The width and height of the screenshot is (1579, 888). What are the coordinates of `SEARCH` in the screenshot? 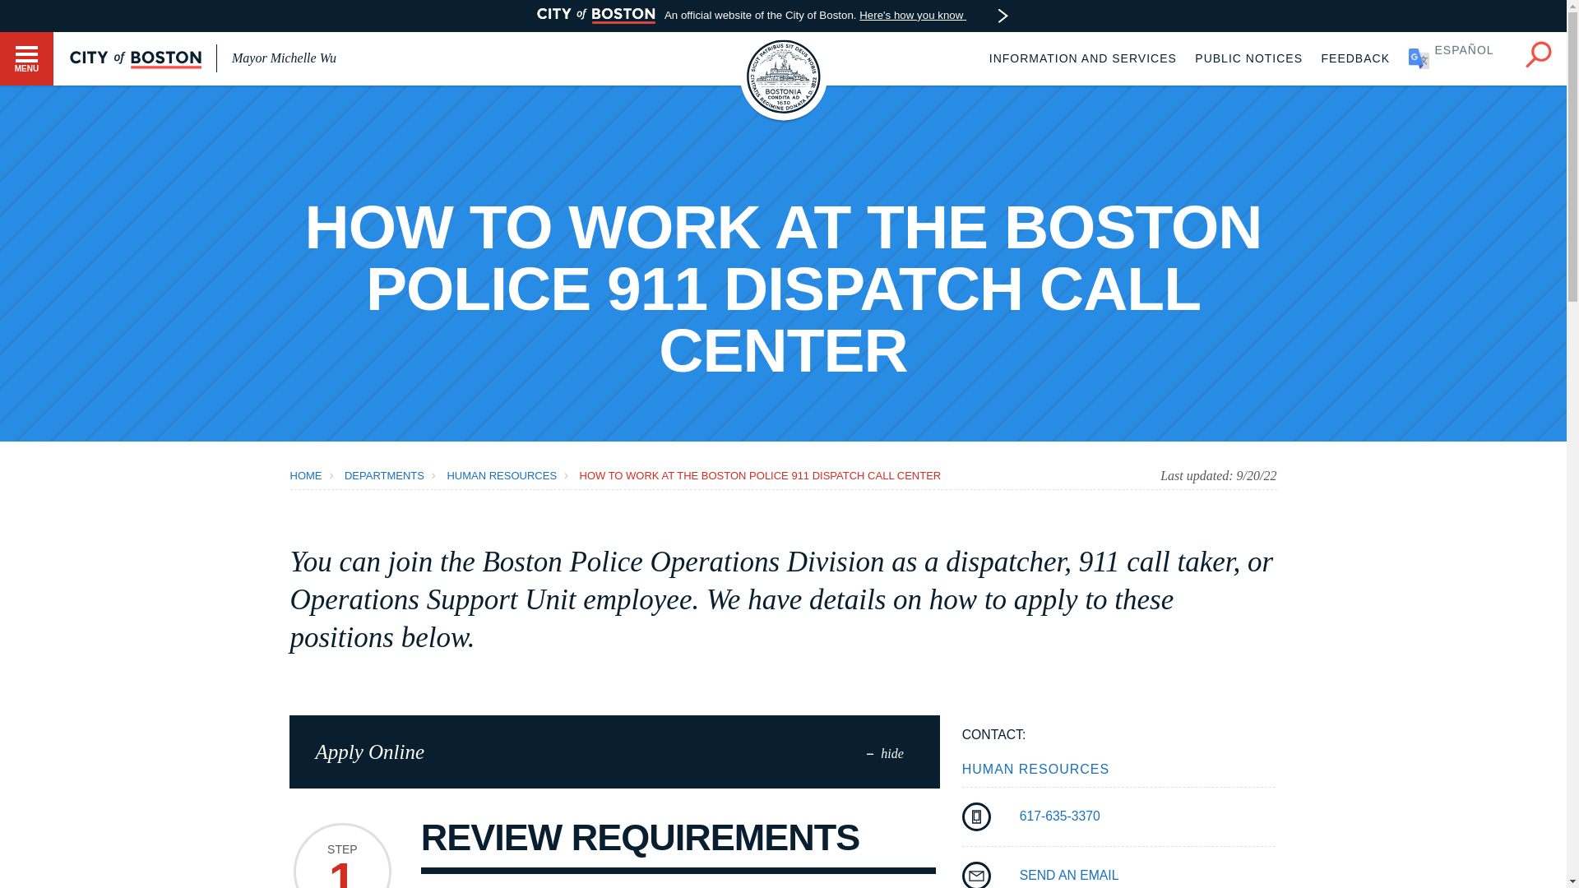 It's located at (1538, 54).